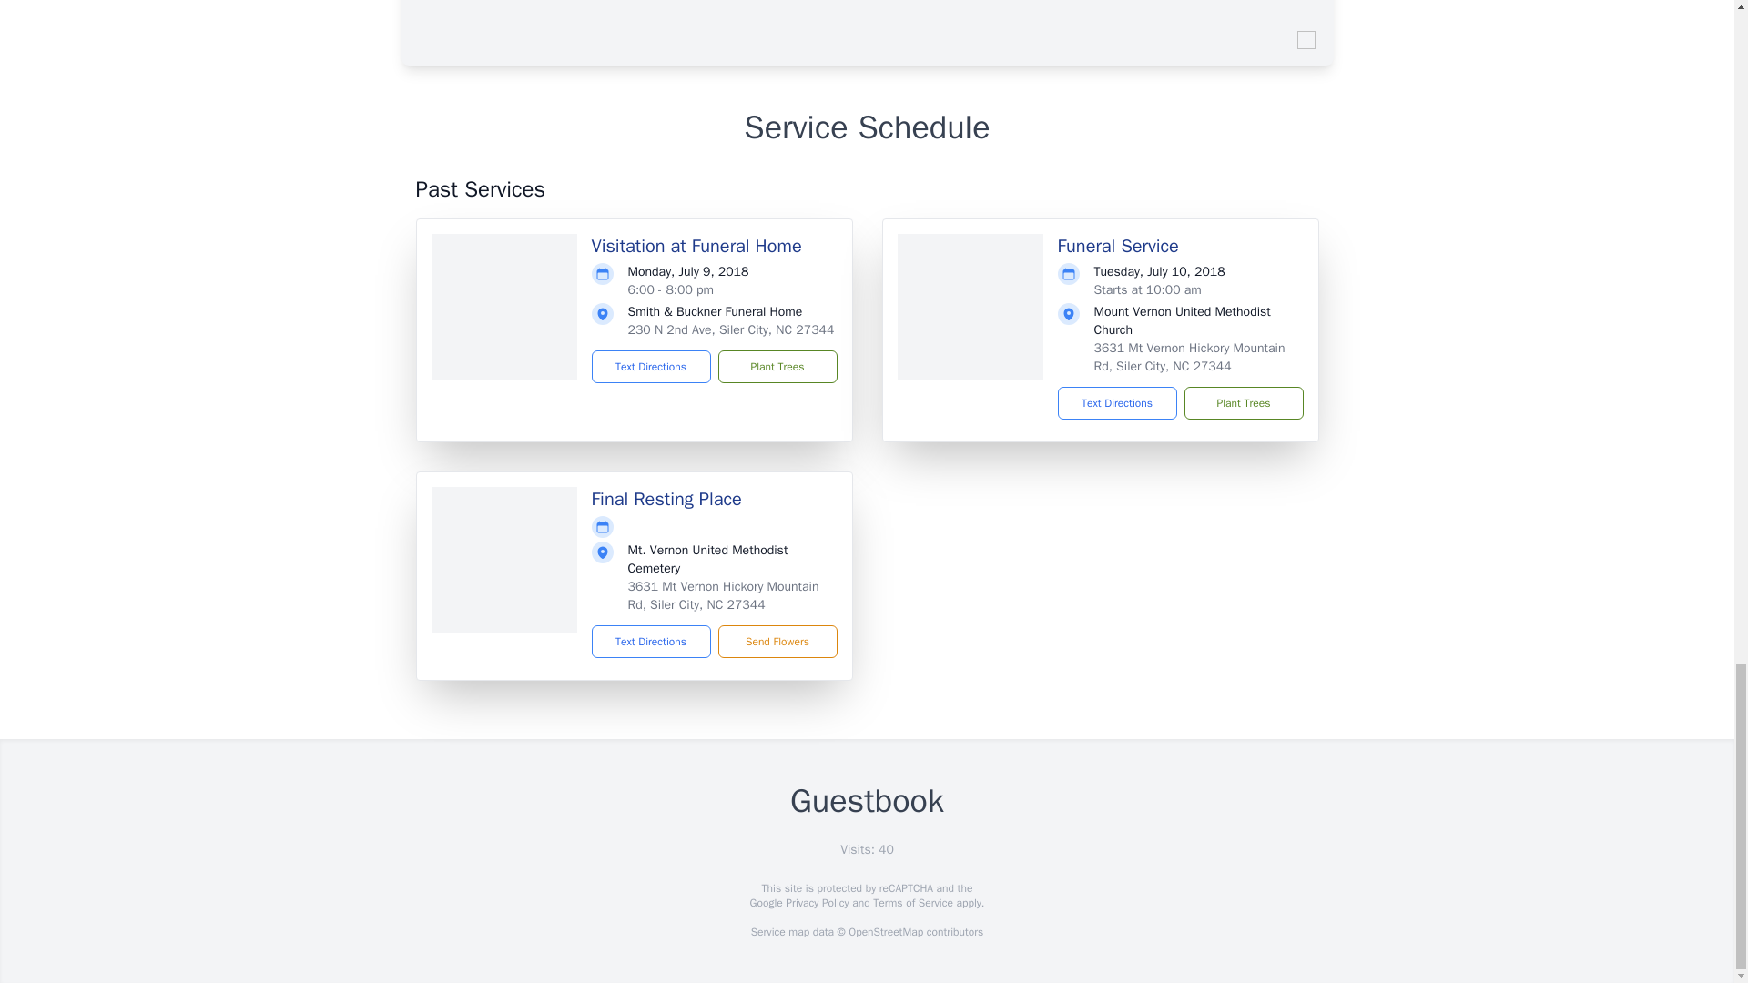 The width and height of the screenshot is (1748, 983). Describe the element at coordinates (777, 641) in the screenshot. I see `Send Flowers` at that location.